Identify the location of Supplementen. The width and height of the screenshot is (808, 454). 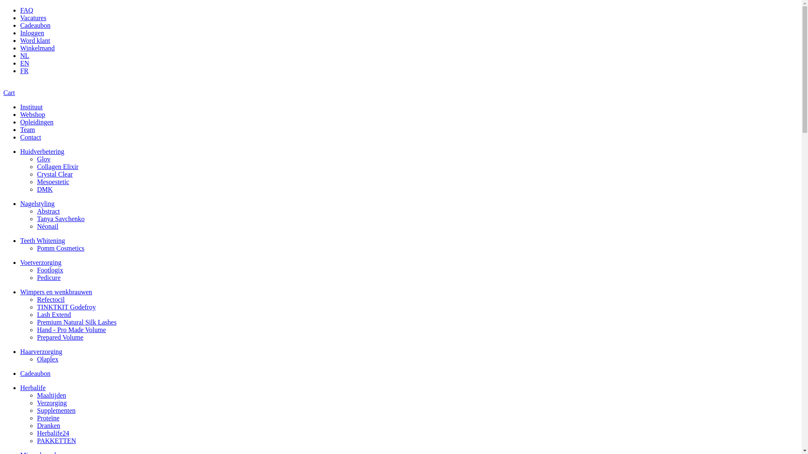
(56, 410).